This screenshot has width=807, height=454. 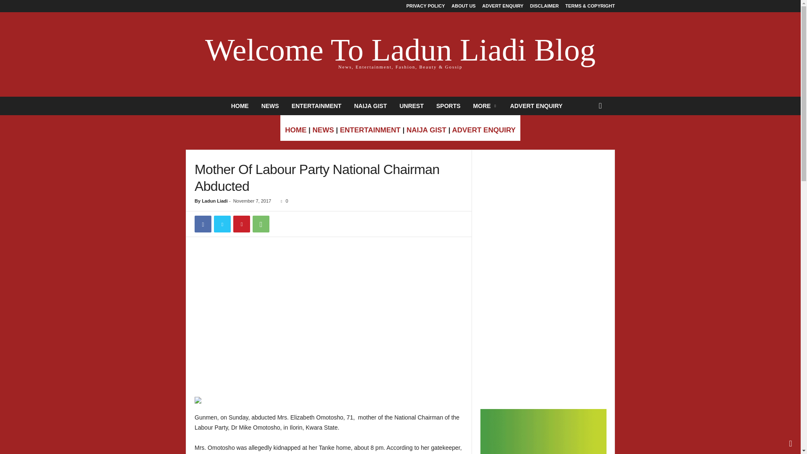 What do you see at coordinates (261, 224) in the screenshot?
I see `WhatsApp` at bounding box center [261, 224].